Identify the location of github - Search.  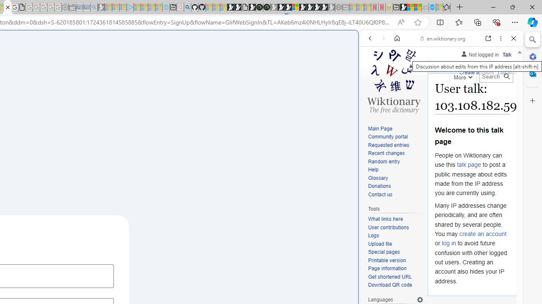
(187, 8).